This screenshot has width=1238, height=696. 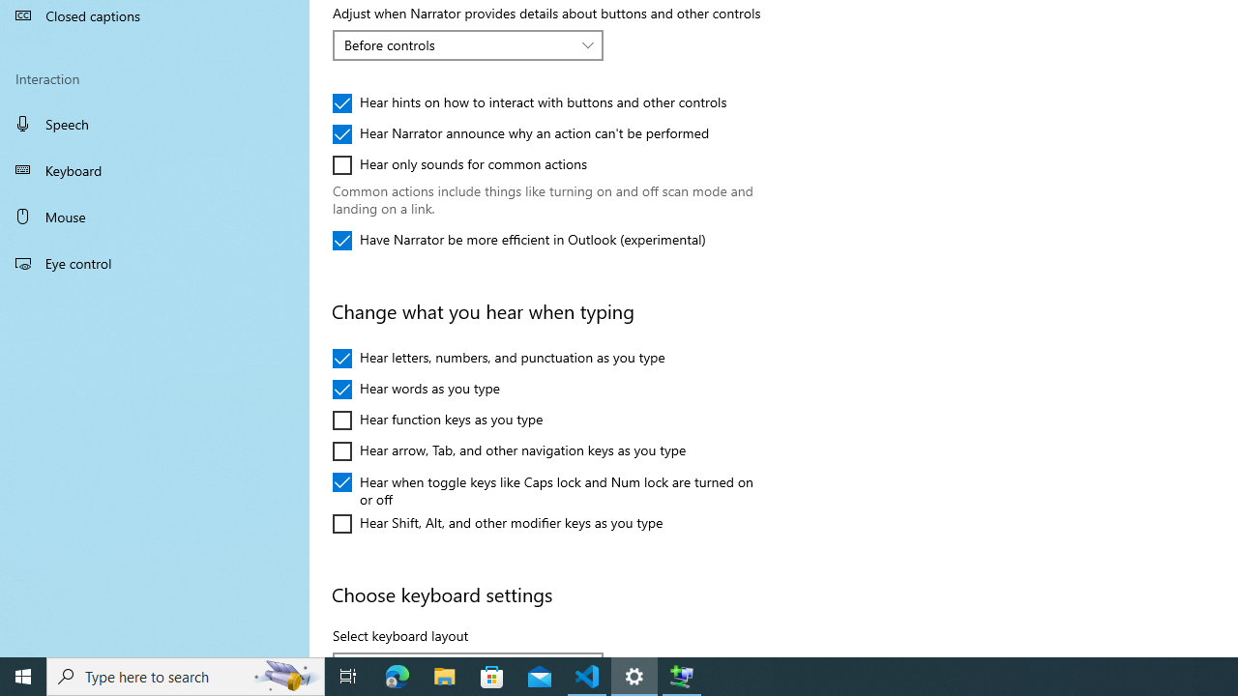 What do you see at coordinates (499, 358) in the screenshot?
I see `Hear letters, numbers, and punctuation as you type` at bounding box center [499, 358].